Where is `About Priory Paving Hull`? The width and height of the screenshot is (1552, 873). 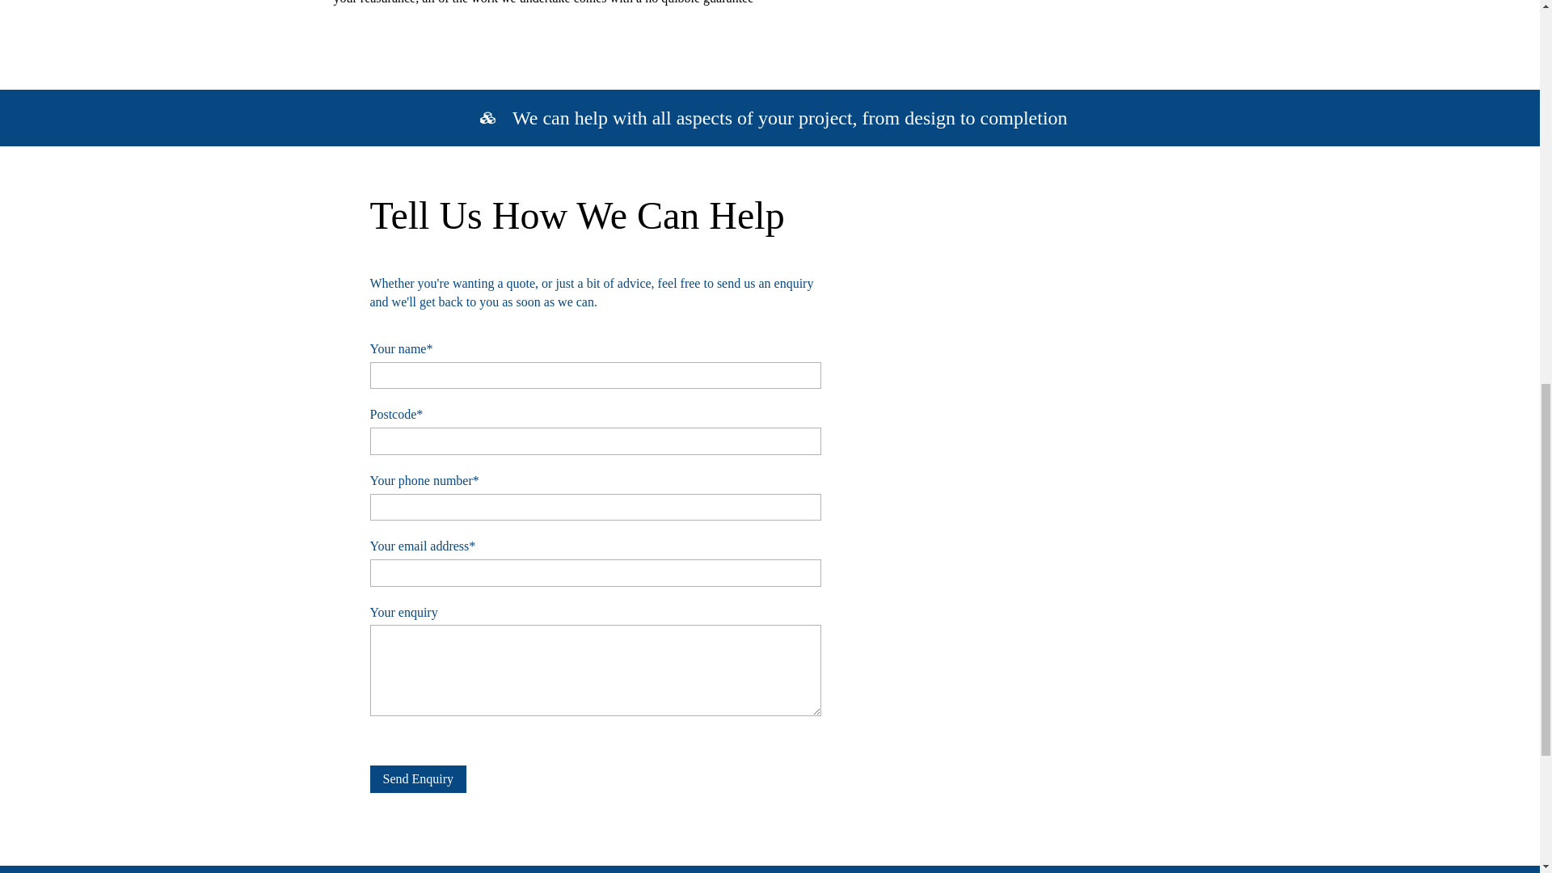 About Priory Paving Hull is located at coordinates (1064, 2).